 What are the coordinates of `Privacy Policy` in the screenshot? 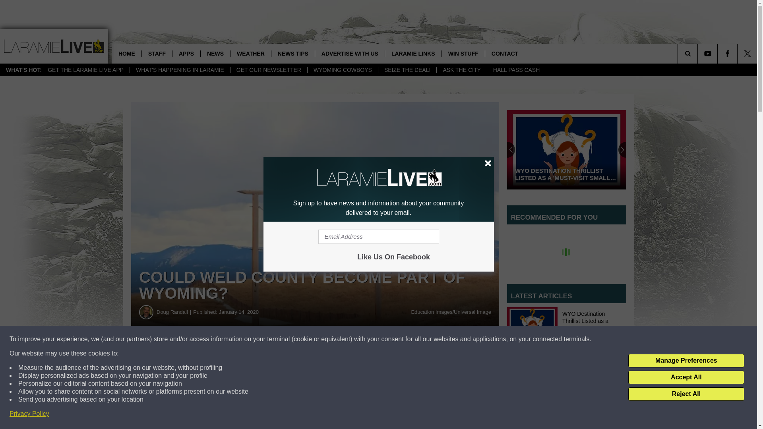 It's located at (29, 414).